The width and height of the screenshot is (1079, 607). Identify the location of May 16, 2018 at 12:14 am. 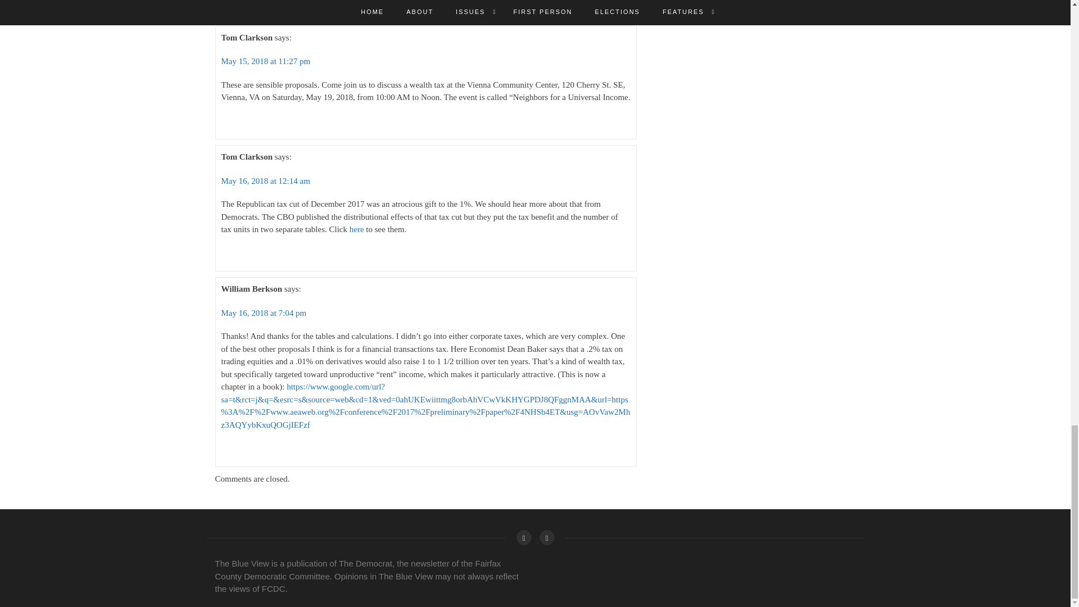
(265, 181).